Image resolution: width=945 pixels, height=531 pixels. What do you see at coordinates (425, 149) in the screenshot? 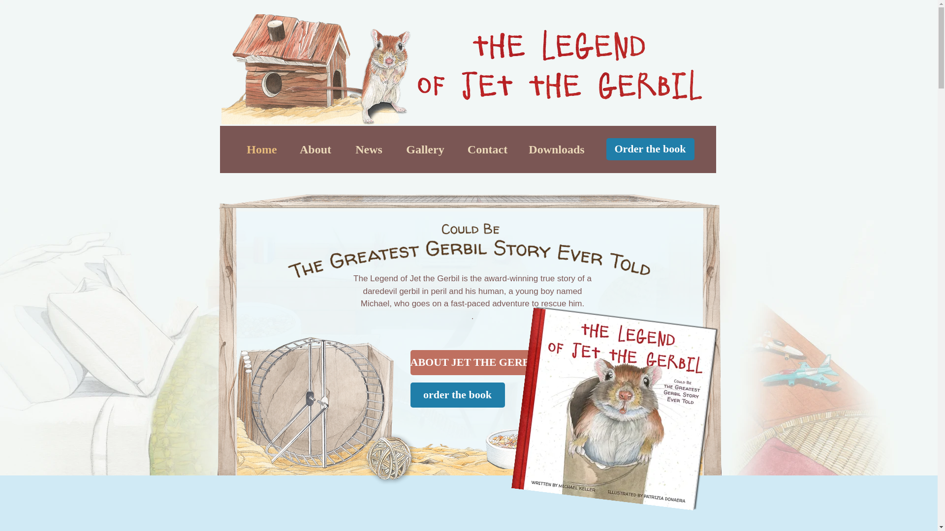
I see `Gallery` at bounding box center [425, 149].